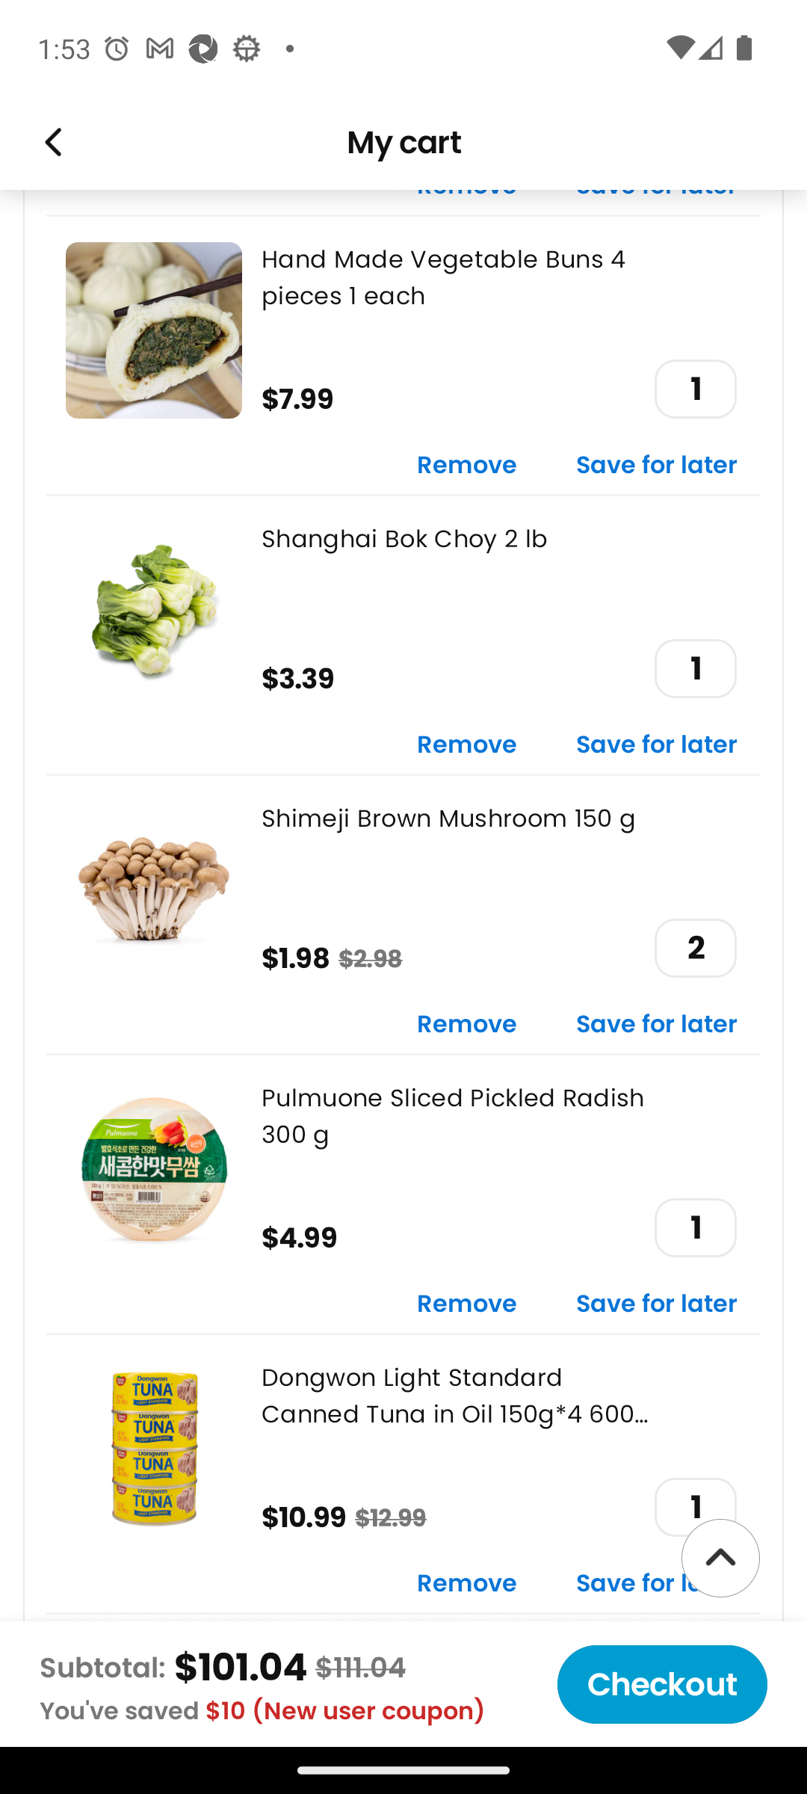 The width and height of the screenshot is (807, 1794). I want to click on Remove, so click(467, 1305).